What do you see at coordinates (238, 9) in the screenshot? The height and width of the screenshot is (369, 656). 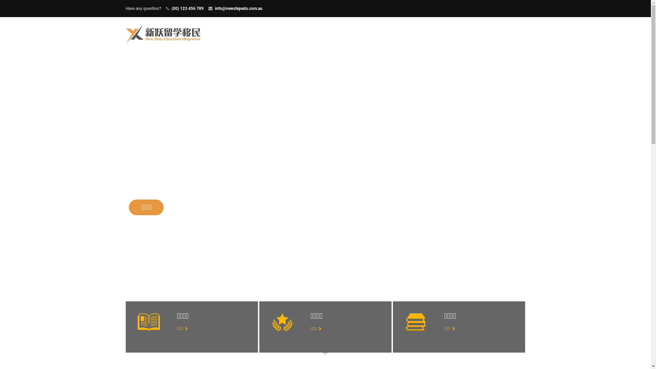 I see `info@newstepedu.com.au` at bounding box center [238, 9].